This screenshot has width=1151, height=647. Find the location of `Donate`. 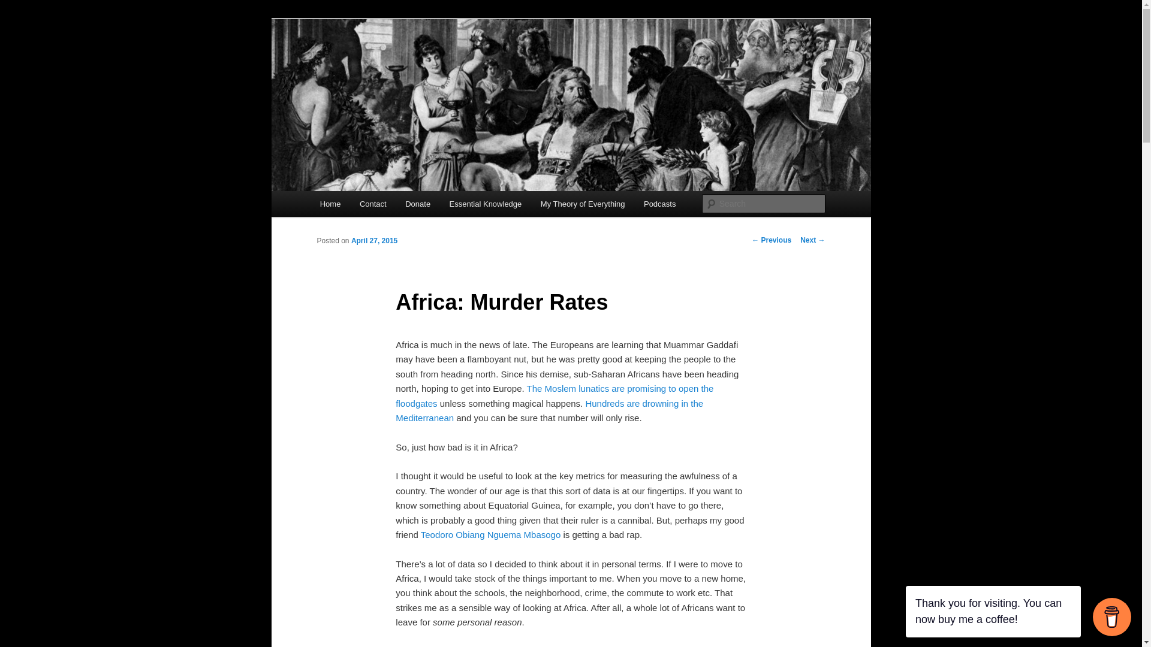

Donate is located at coordinates (417, 204).